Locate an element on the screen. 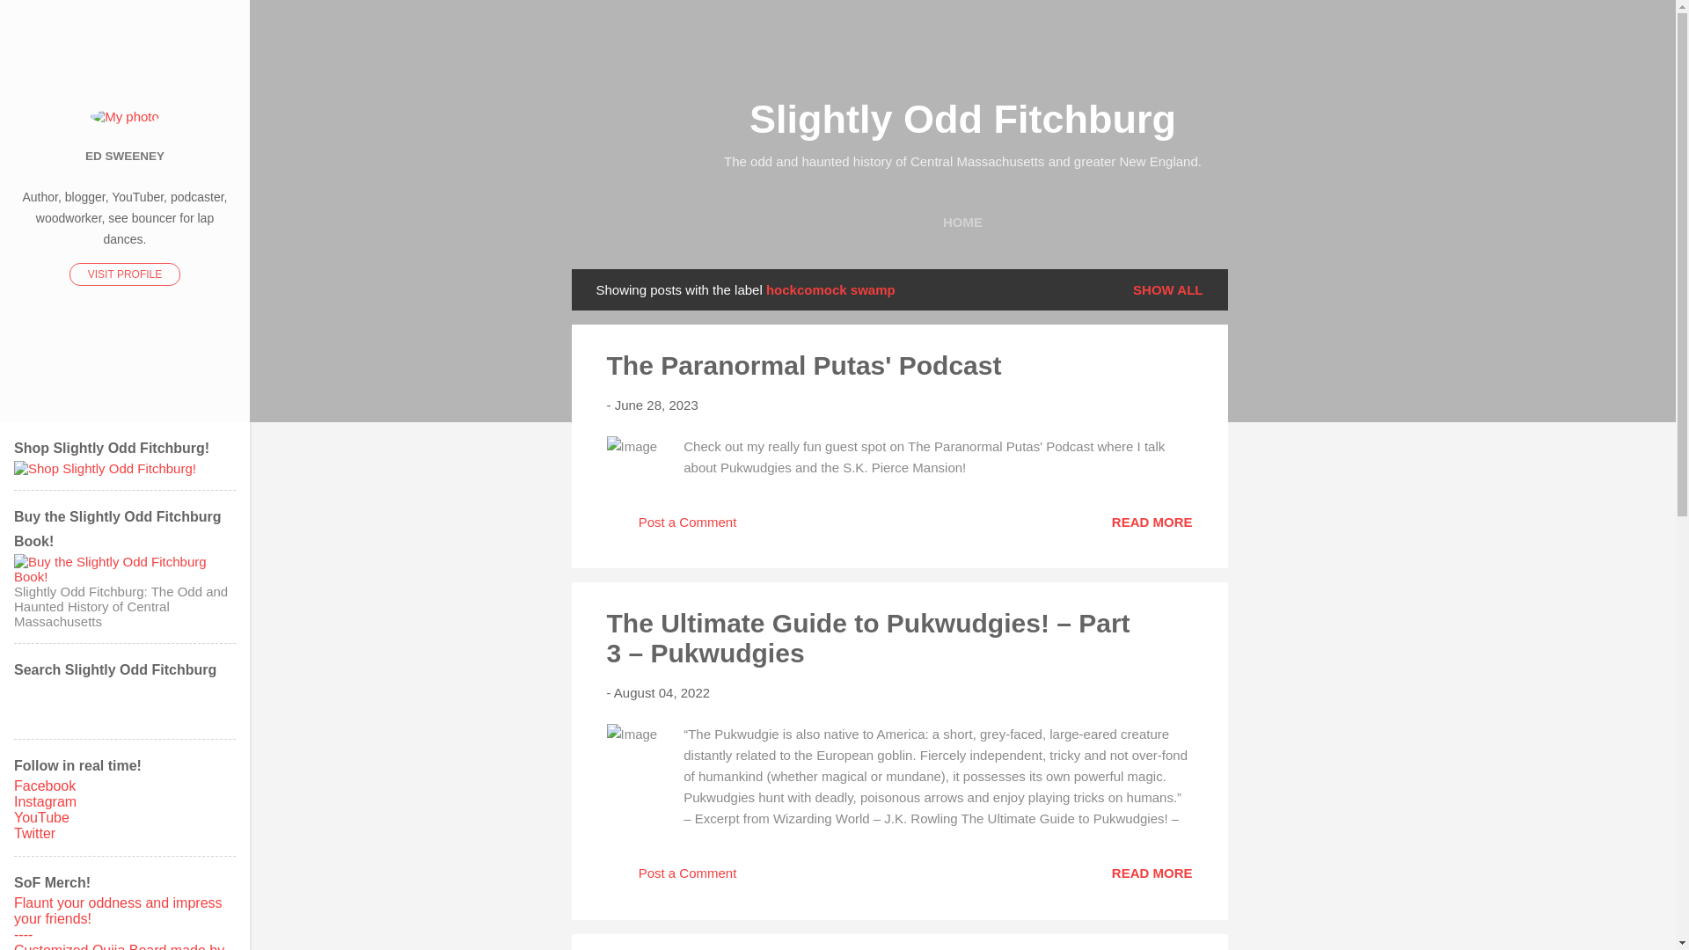 This screenshot has width=1689, height=950. Post a Comment is located at coordinates (671, 879).